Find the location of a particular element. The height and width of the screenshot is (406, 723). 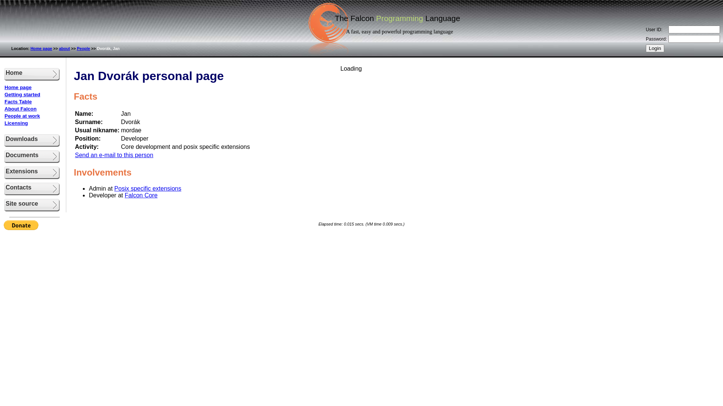

About Falcon is located at coordinates (20, 109).